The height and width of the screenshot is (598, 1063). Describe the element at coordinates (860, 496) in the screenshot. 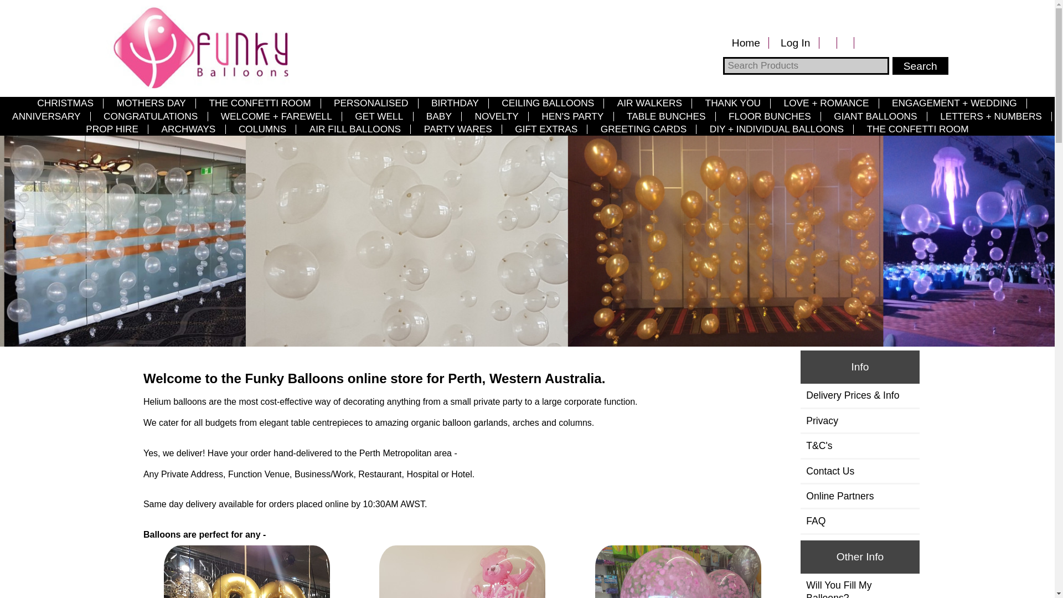

I see `Online Partners` at that location.